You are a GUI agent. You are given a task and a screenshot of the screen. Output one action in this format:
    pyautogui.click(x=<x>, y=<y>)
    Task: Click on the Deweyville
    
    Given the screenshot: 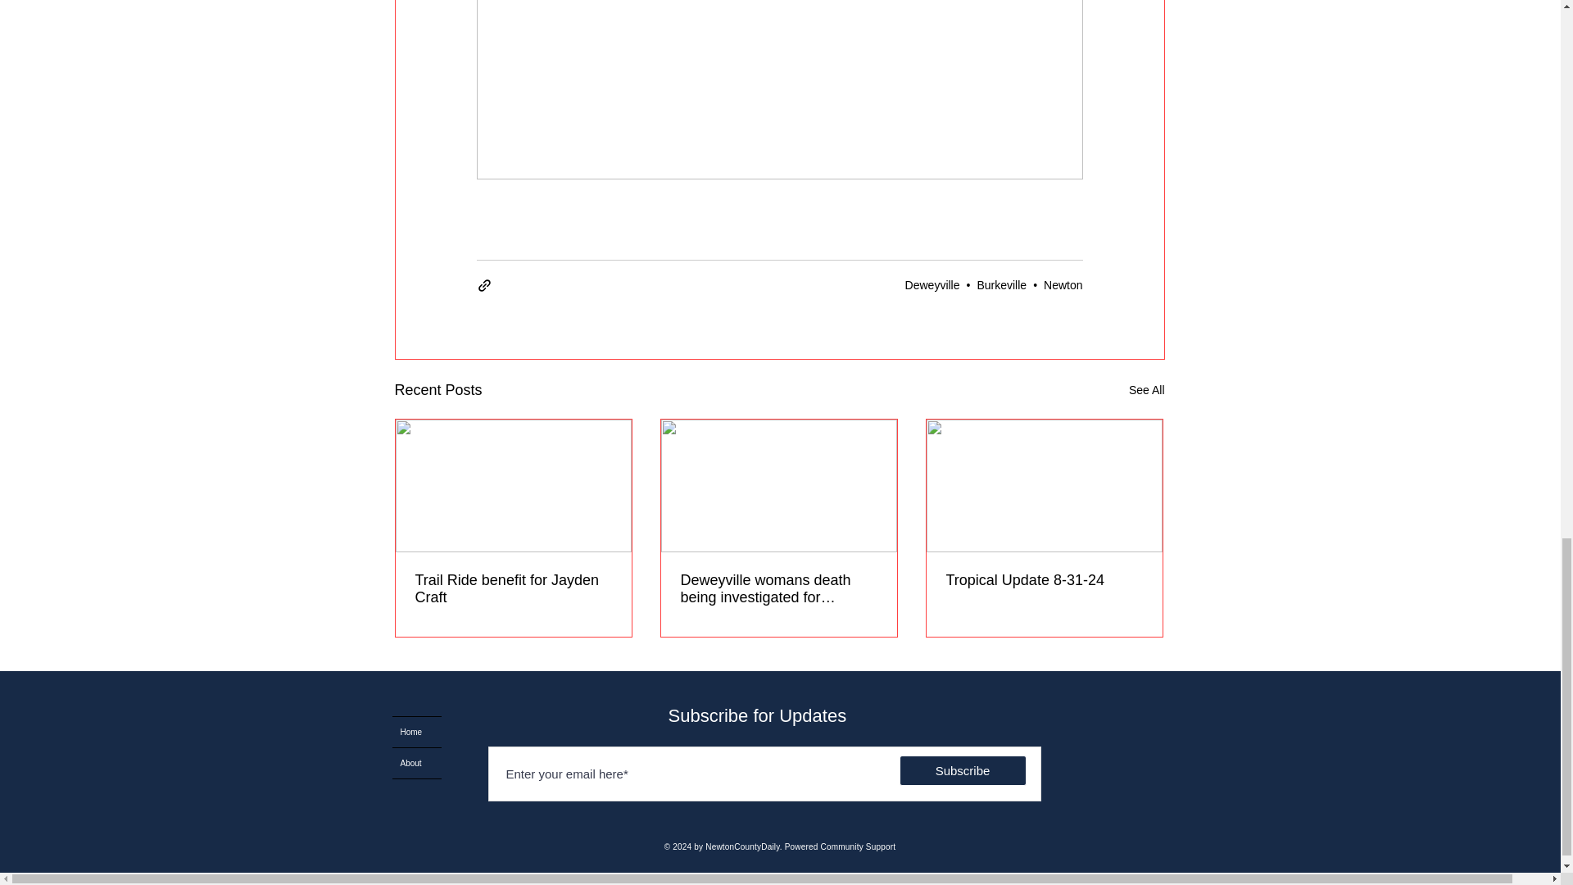 What is the action you would take?
    pyautogui.click(x=932, y=285)
    